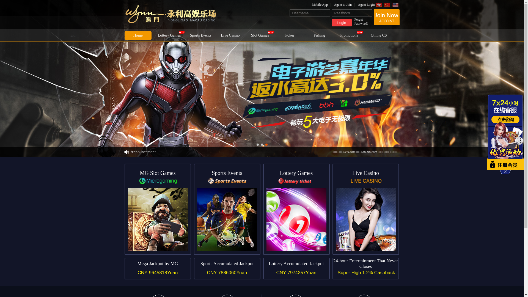 The image size is (528, 297). Describe the element at coordinates (290, 35) in the screenshot. I see `Poker` at that location.